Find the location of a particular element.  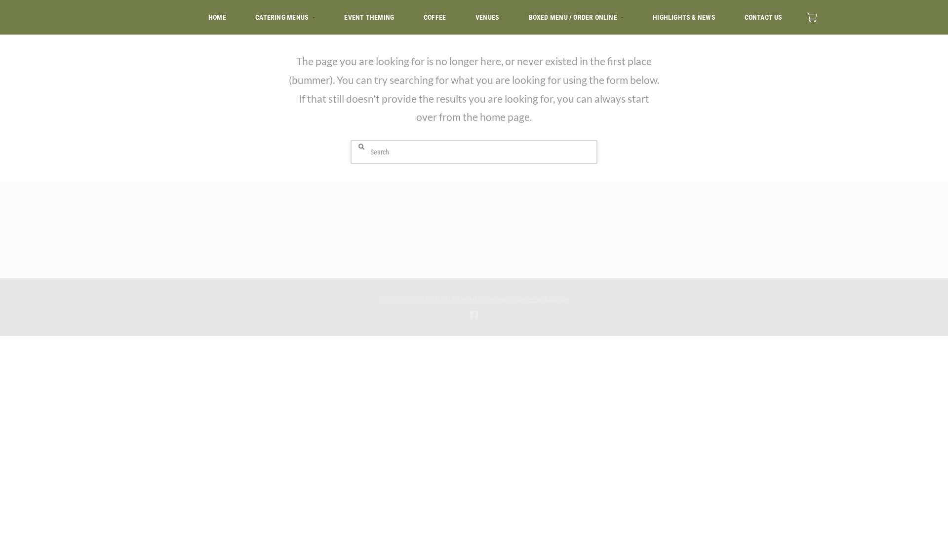

CONTACT US is located at coordinates (763, 17).